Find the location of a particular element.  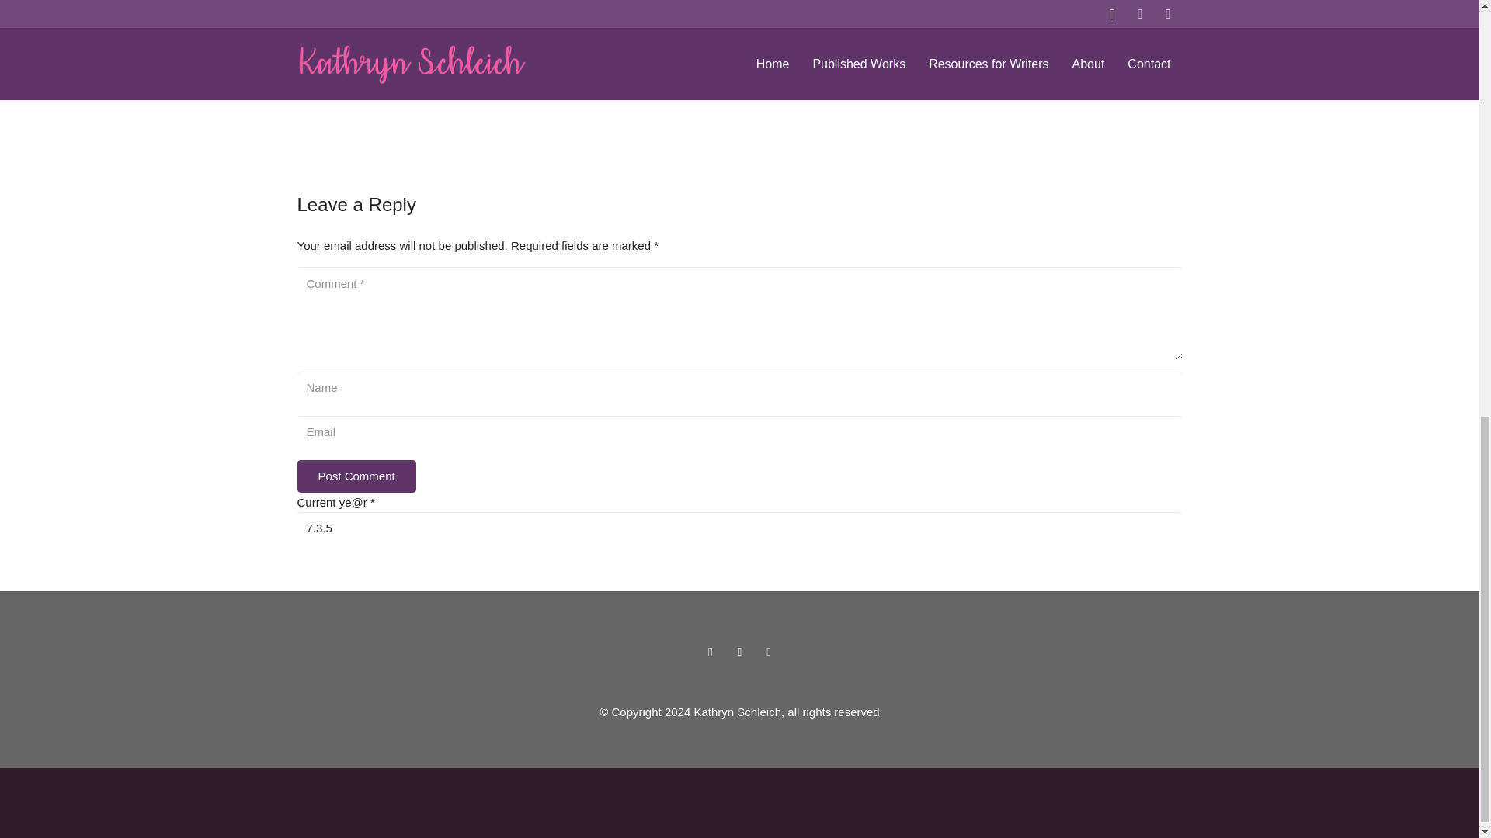

Facebook is located at coordinates (739, 652).